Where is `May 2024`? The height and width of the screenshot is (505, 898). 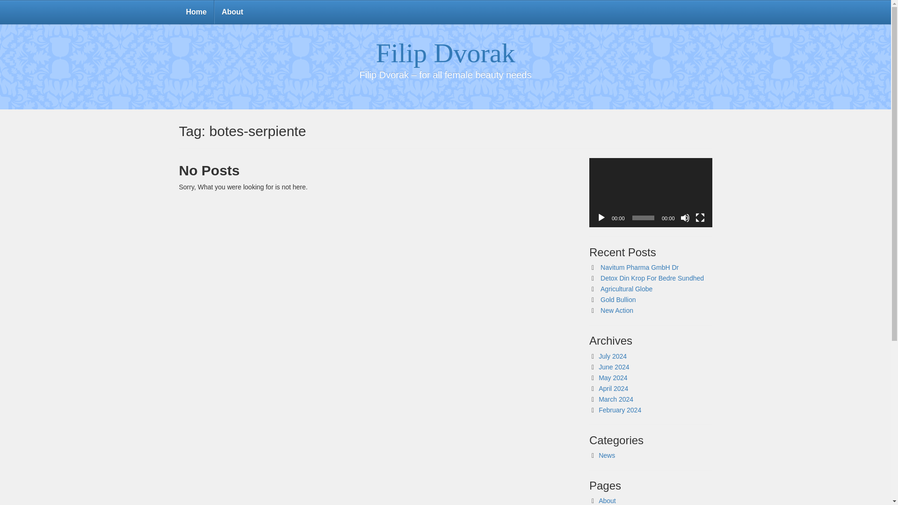 May 2024 is located at coordinates (613, 378).